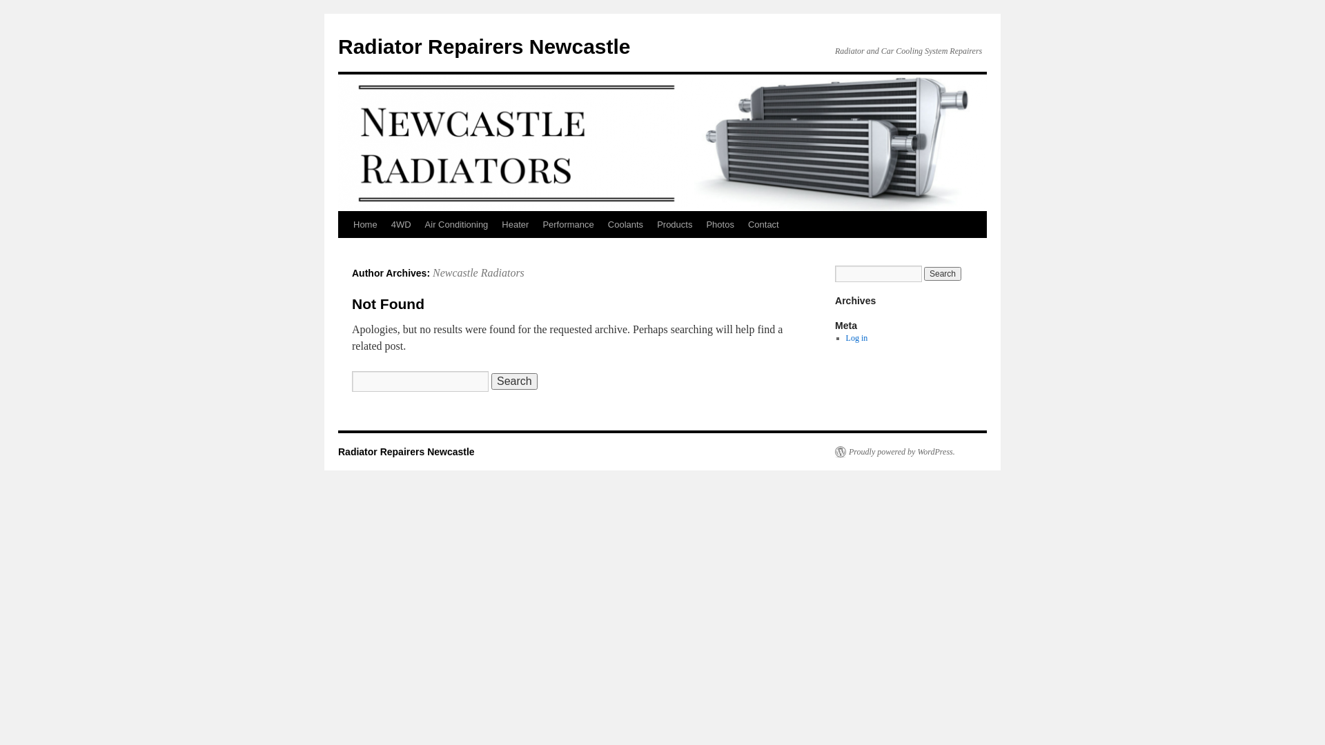 This screenshot has width=1325, height=745. What do you see at coordinates (720, 225) in the screenshot?
I see `Photos` at bounding box center [720, 225].